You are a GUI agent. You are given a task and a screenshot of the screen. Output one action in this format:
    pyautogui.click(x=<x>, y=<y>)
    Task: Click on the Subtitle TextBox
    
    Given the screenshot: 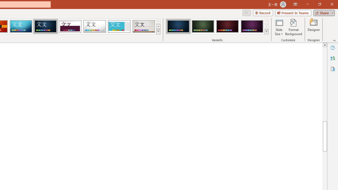 What is the action you would take?
    pyautogui.click(x=188, y=98)
    